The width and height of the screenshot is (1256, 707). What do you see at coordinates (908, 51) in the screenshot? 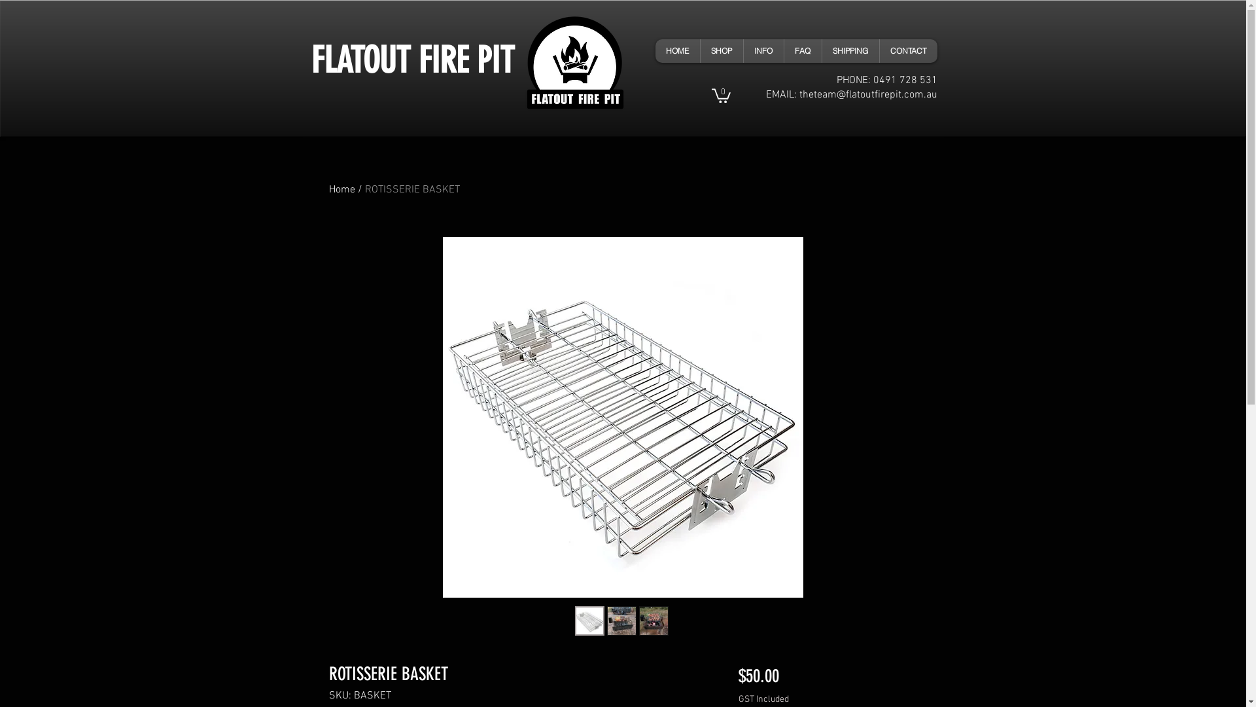
I see `CONTACT` at bounding box center [908, 51].